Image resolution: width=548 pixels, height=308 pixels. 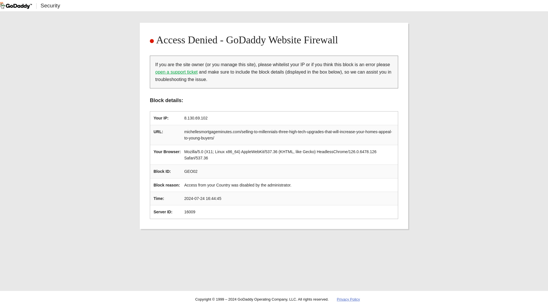 What do you see at coordinates (348, 299) in the screenshot?
I see `Privacy Policy` at bounding box center [348, 299].